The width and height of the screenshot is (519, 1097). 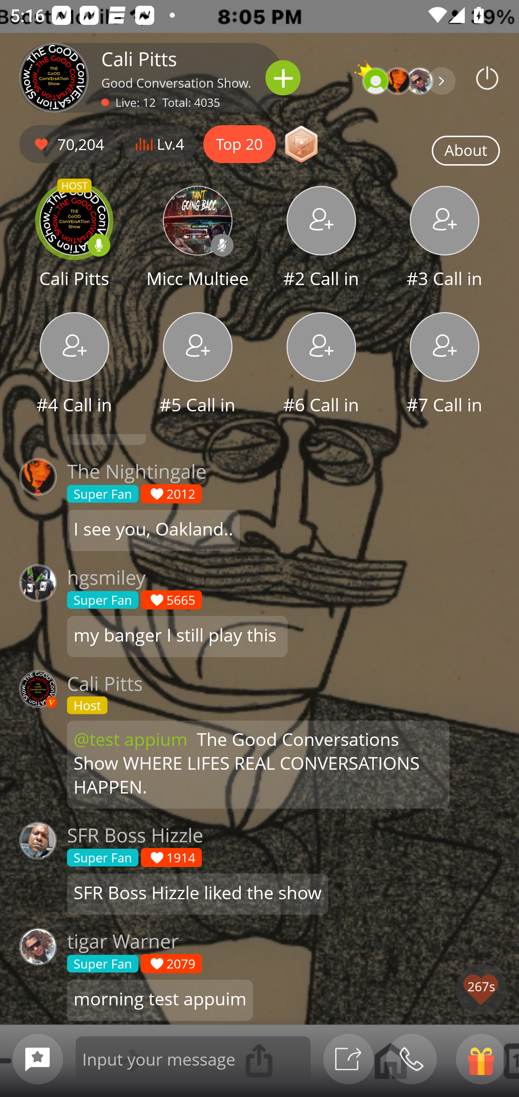 What do you see at coordinates (466, 151) in the screenshot?
I see `About` at bounding box center [466, 151].